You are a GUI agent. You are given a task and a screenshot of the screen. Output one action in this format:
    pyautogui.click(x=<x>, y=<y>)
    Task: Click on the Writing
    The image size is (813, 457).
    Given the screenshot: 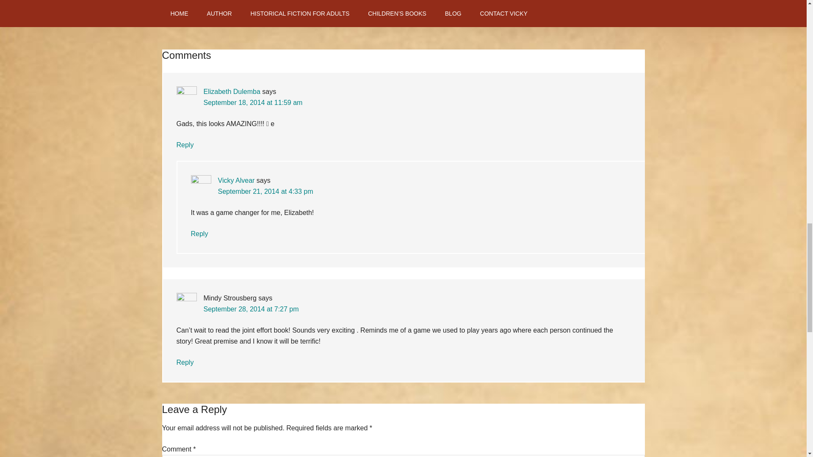 What is the action you would take?
    pyautogui.click(x=337, y=8)
    